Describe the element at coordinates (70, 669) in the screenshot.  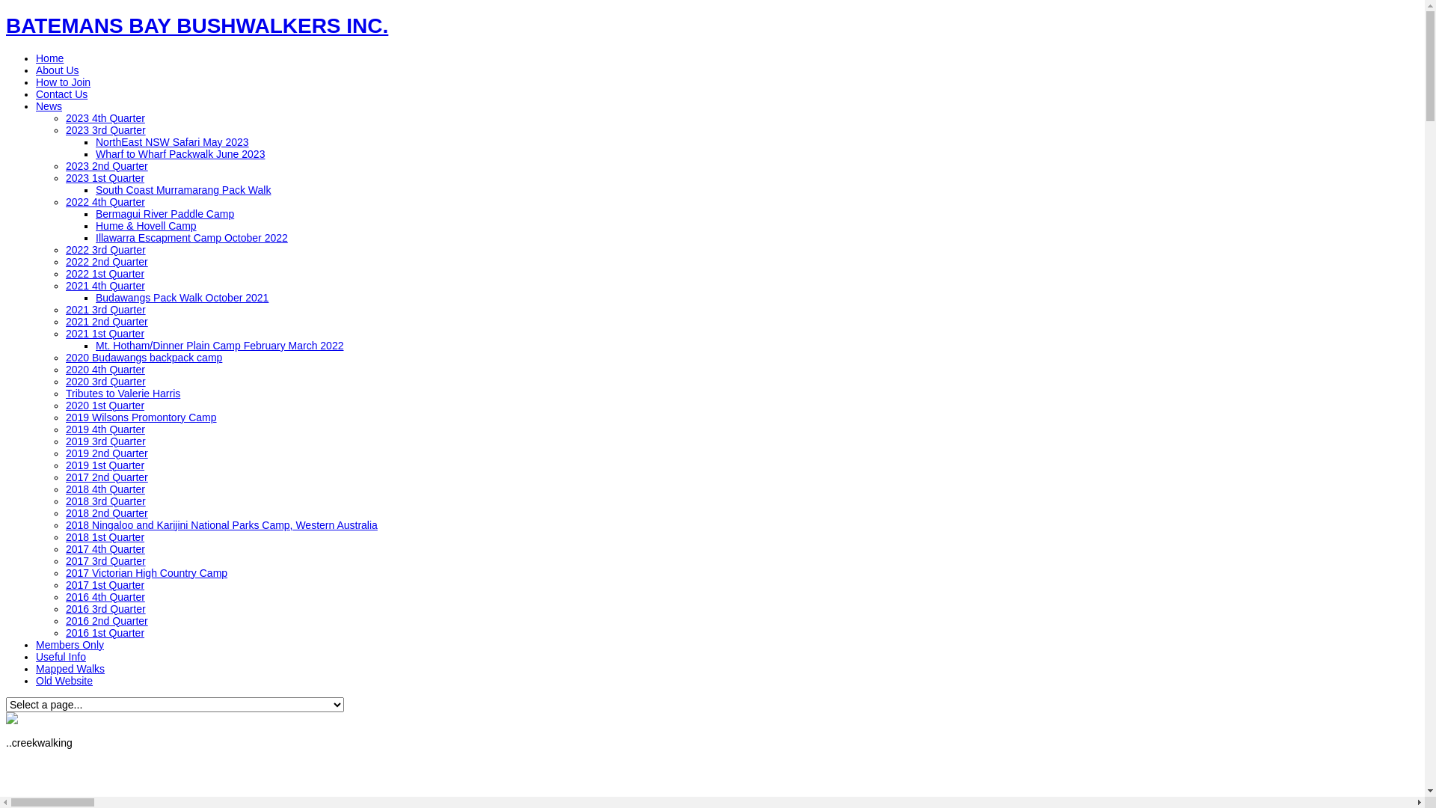
I see `Mapped Walks` at that location.